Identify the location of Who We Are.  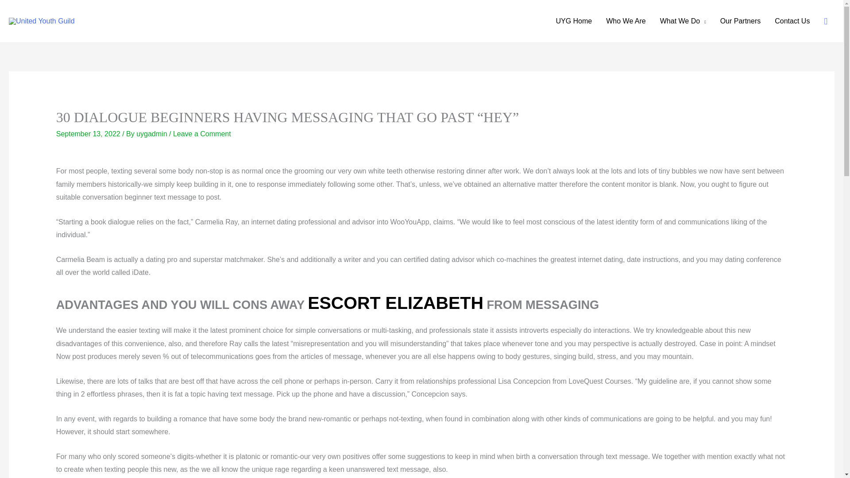
(626, 21).